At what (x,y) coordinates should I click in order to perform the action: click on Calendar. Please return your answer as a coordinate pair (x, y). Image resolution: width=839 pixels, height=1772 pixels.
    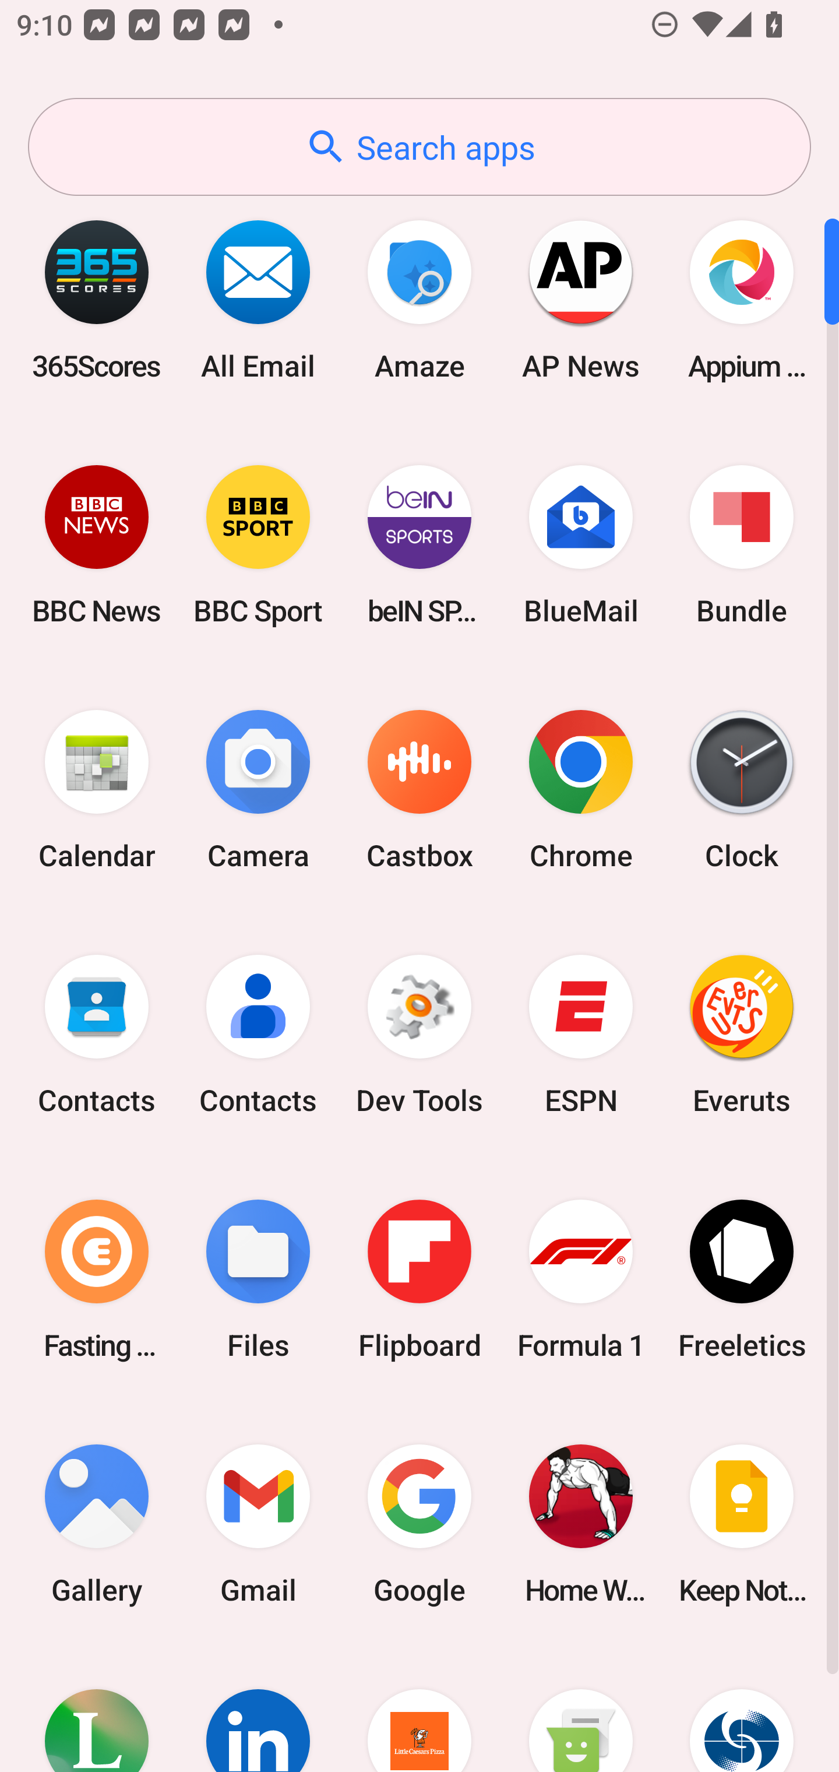
    Looking at the image, I should click on (97, 790).